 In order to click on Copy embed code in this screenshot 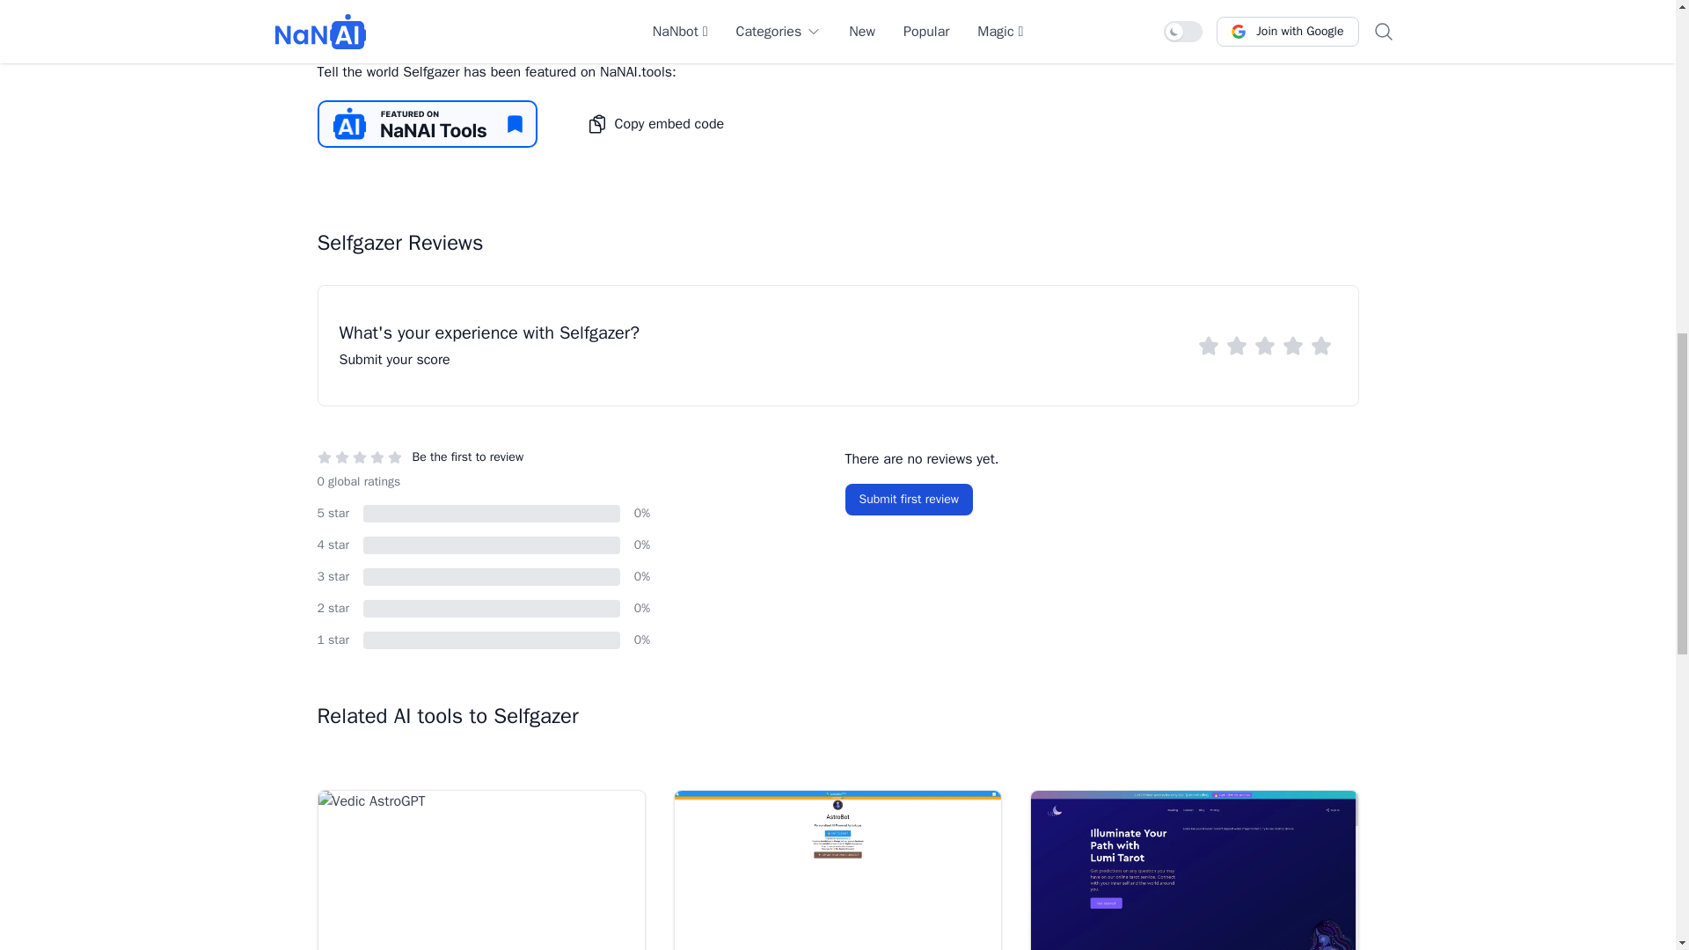, I will do `click(654, 123)`.